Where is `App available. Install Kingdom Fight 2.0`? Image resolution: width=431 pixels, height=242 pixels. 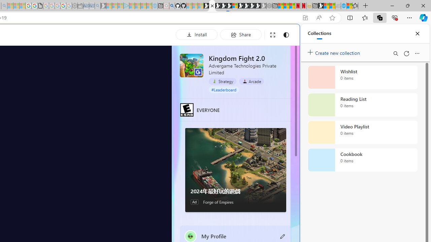
App available. Install Kingdom Fight 2.0 is located at coordinates (305, 18).